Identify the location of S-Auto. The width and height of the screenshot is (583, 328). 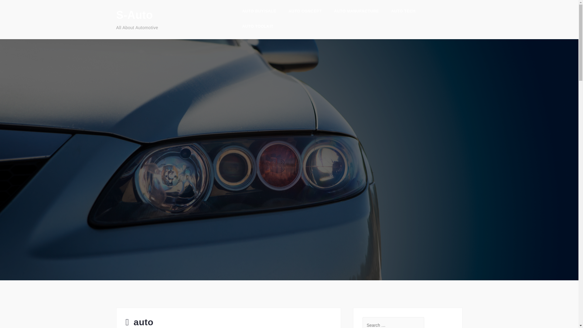
(134, 15).